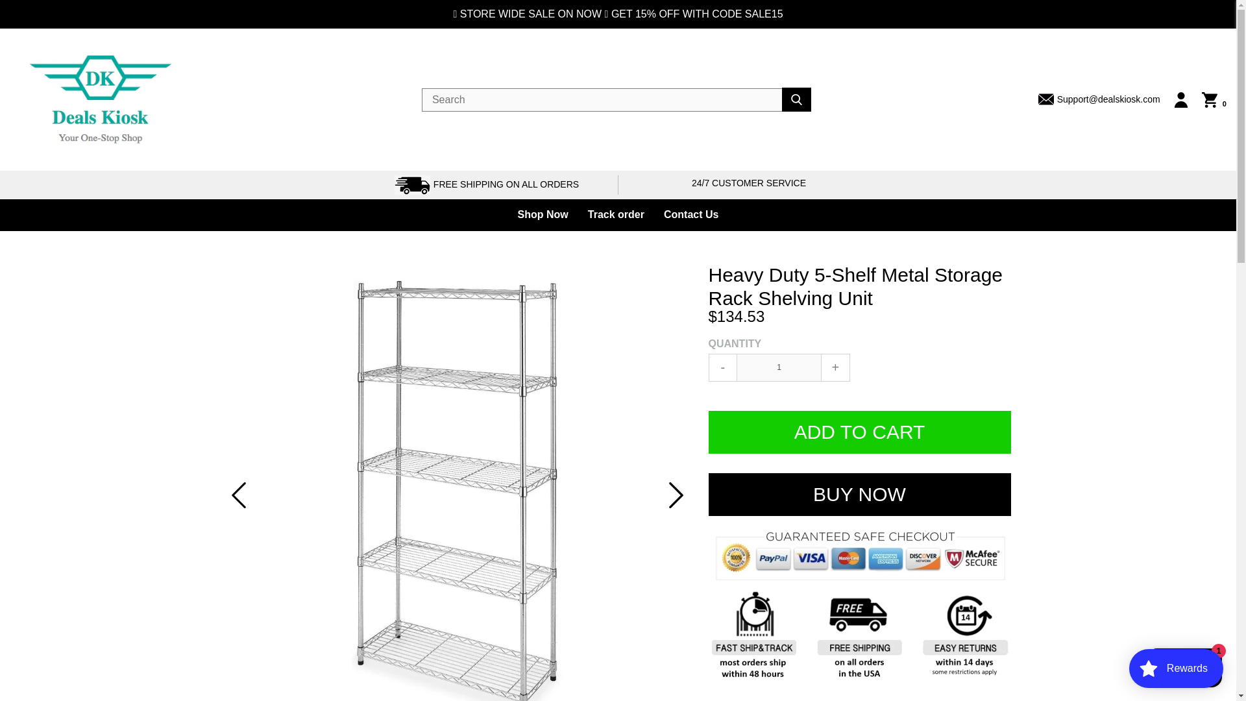  What do you see at coordinates (859, 495) in the screenshot?
I see `BUY NOW` at bounding box center [859, 495].